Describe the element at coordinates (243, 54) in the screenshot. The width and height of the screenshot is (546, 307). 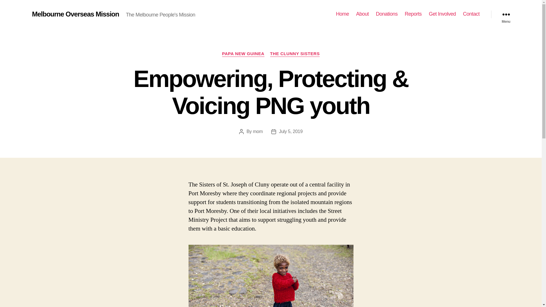
I see `PAPA NEW GUINEA` at that location.